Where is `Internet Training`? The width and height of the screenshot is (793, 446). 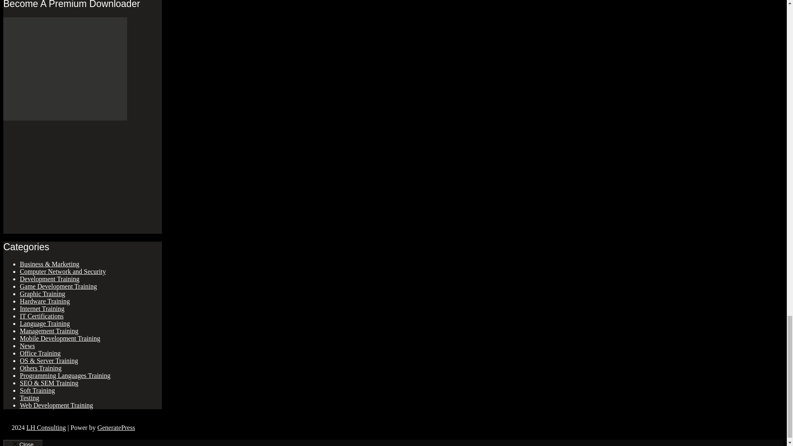
Internet Training is located at coordinates (42, 308).